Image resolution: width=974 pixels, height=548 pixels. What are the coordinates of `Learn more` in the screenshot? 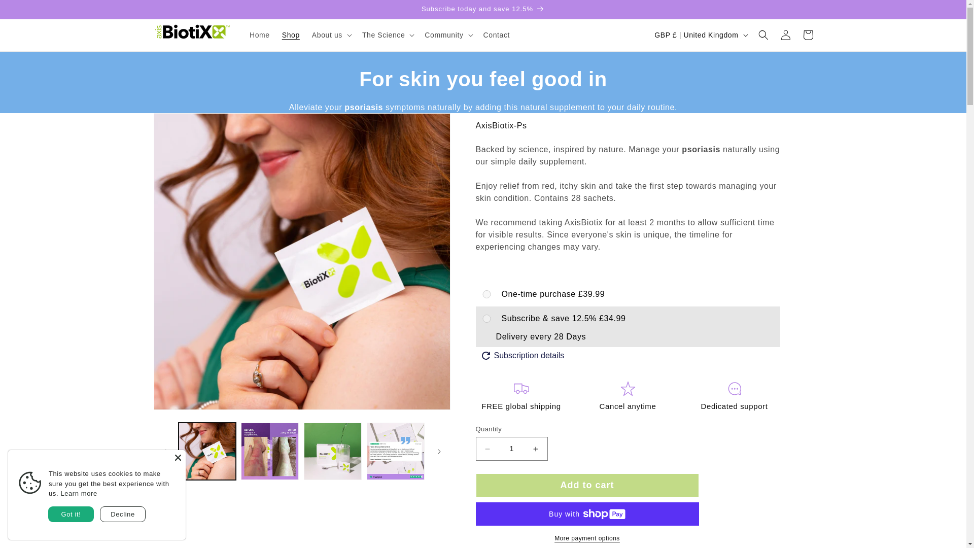 It's located at (78, 493).